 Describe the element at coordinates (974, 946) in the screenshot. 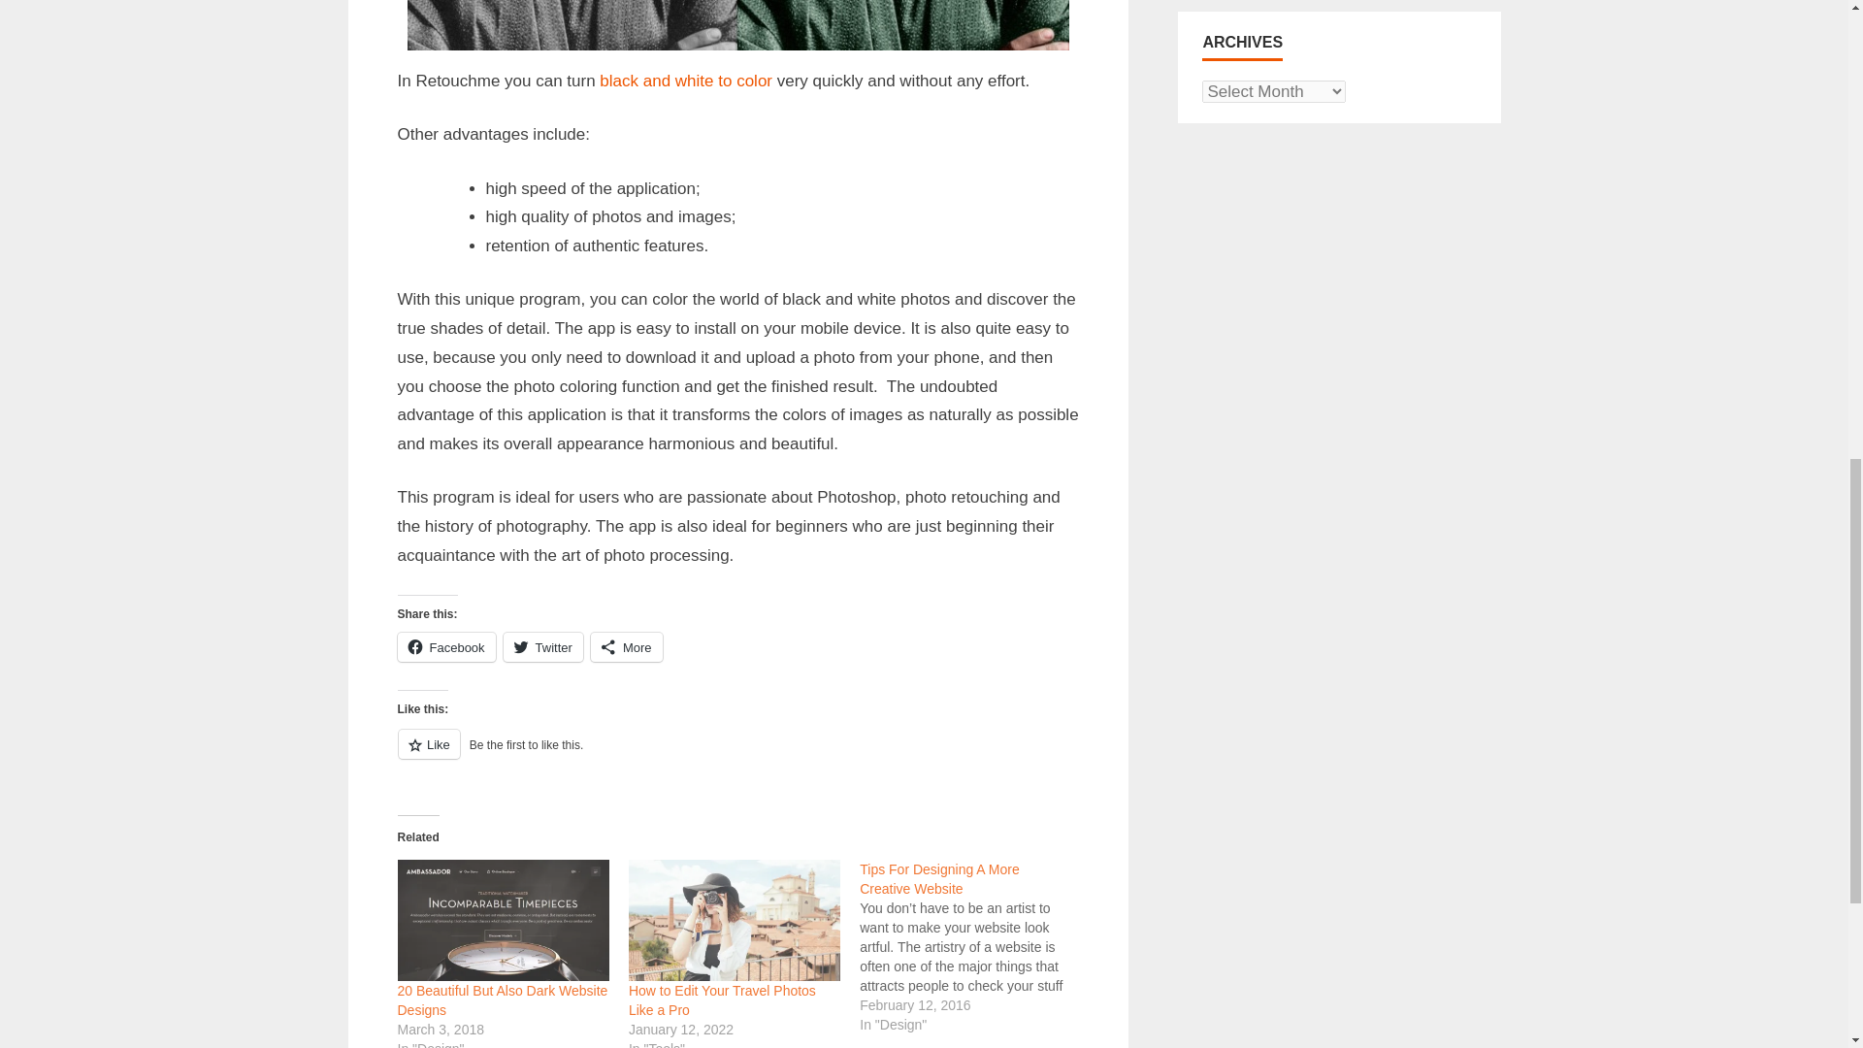

I see `Tips For Designing A More Creative Website` at that location.